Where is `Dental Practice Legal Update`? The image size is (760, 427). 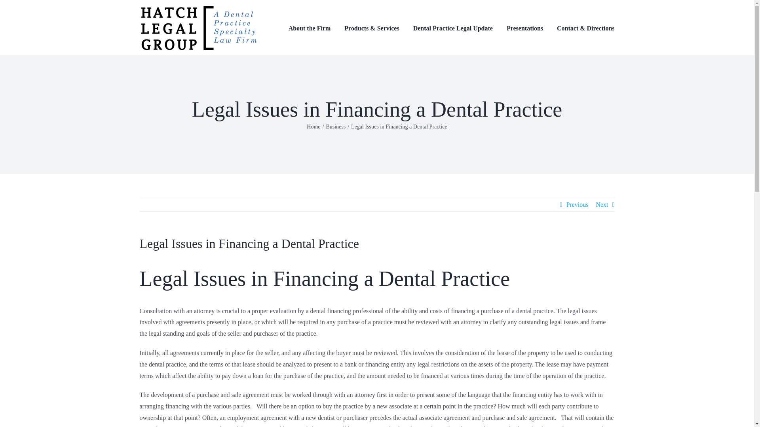 Dental Practice Legal Update is located at coordinates (453, 28).